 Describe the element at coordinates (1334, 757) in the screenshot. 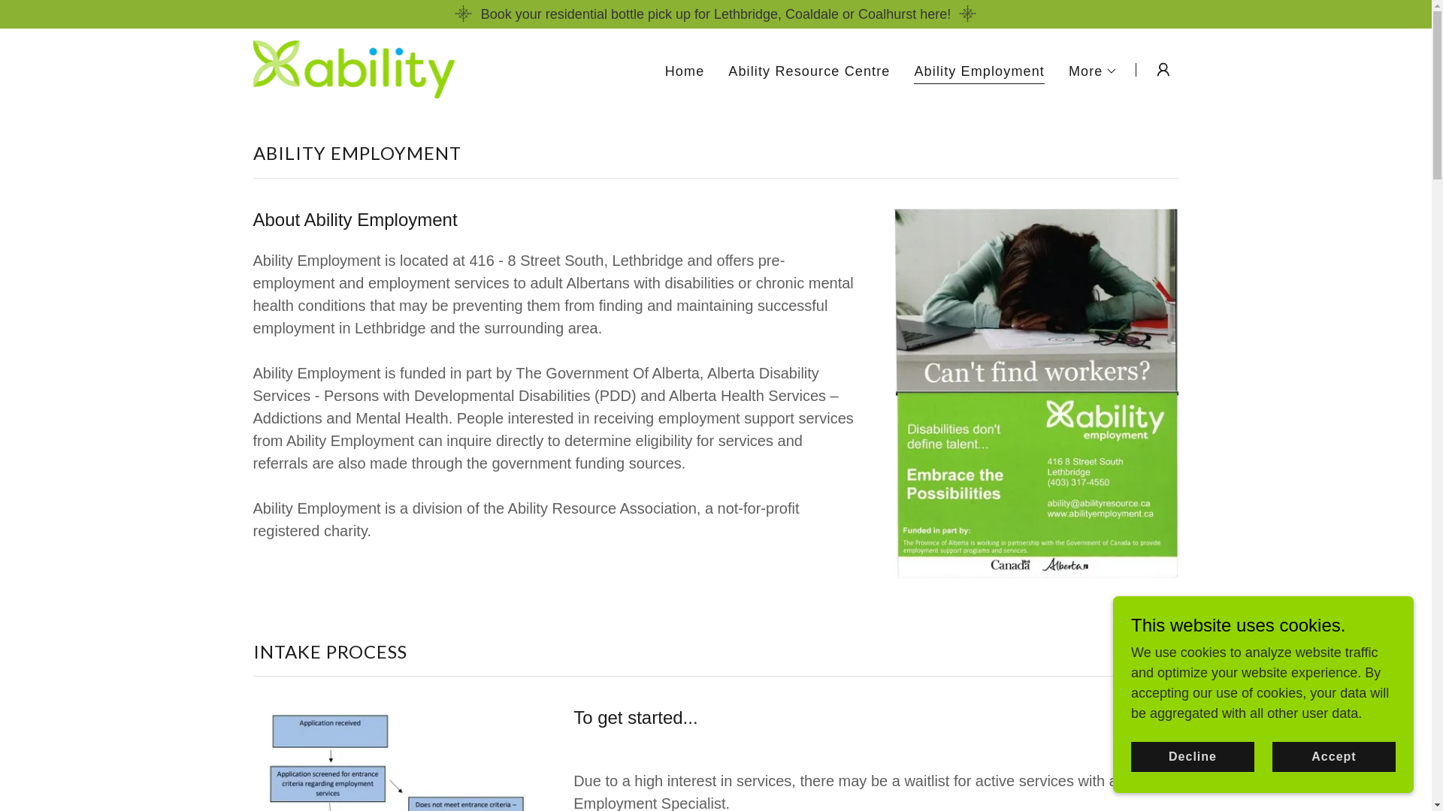

I see `Accept` at that location.